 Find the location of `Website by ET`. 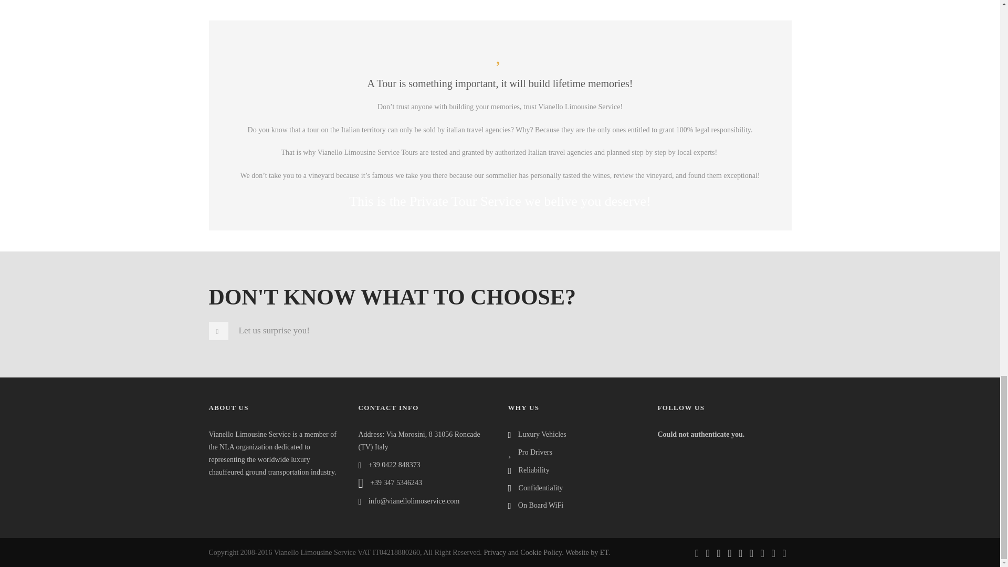

Website by ET is located at coordinates (587, 552).